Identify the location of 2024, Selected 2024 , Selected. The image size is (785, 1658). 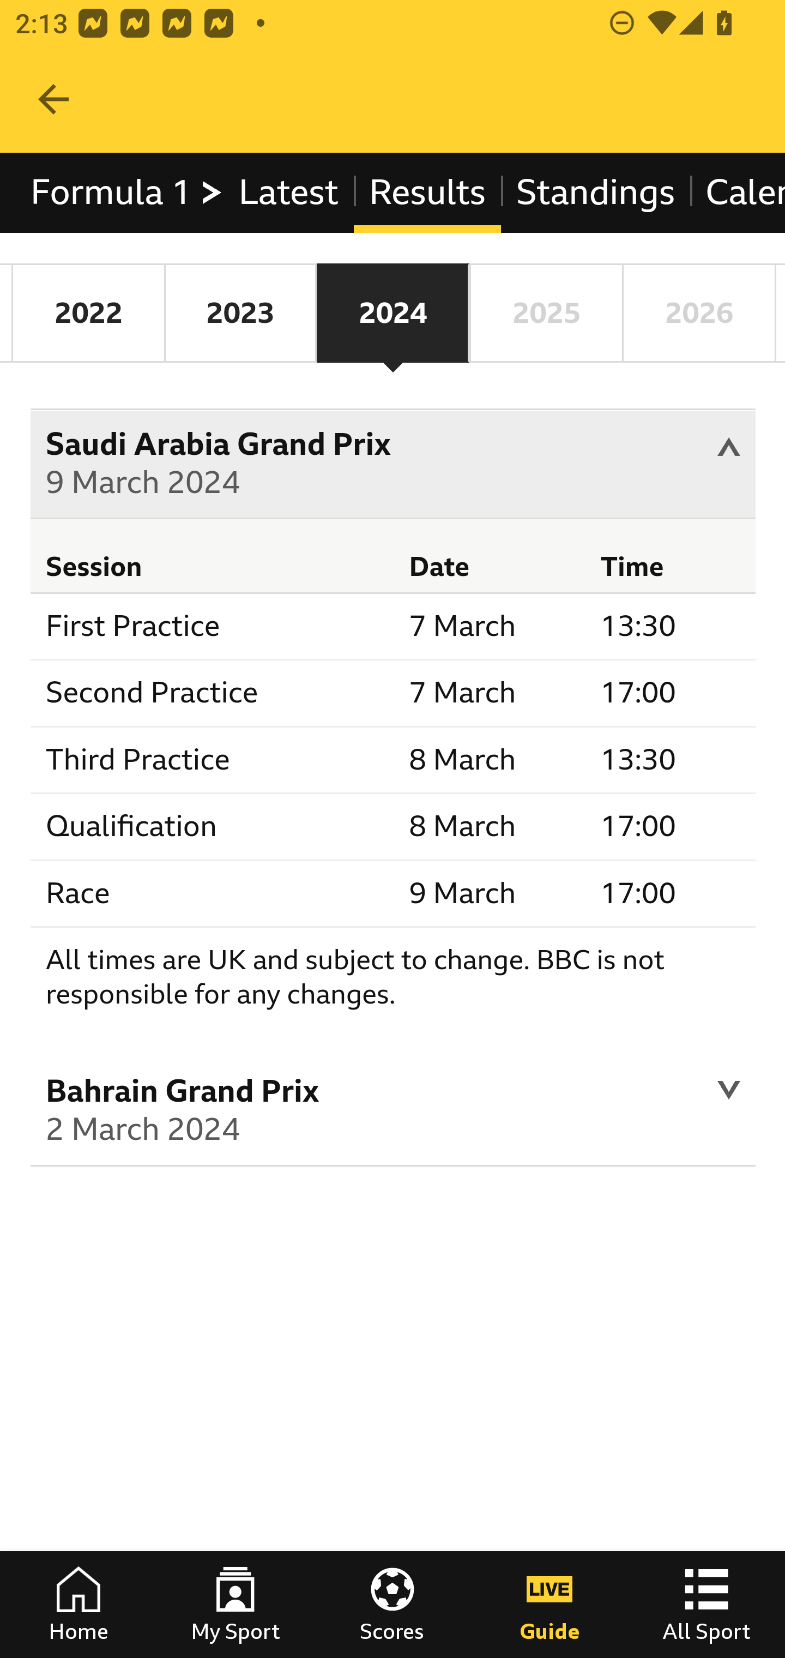
(392, 313).